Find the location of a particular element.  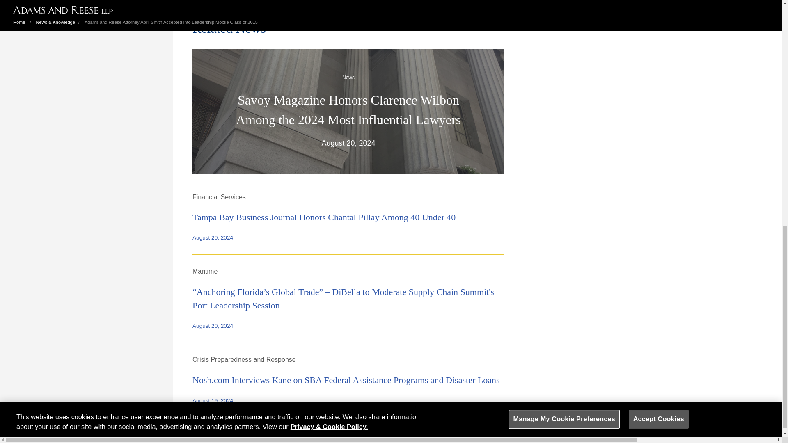

Crisis Preparedness and Response is located at coordinates (244, 359).